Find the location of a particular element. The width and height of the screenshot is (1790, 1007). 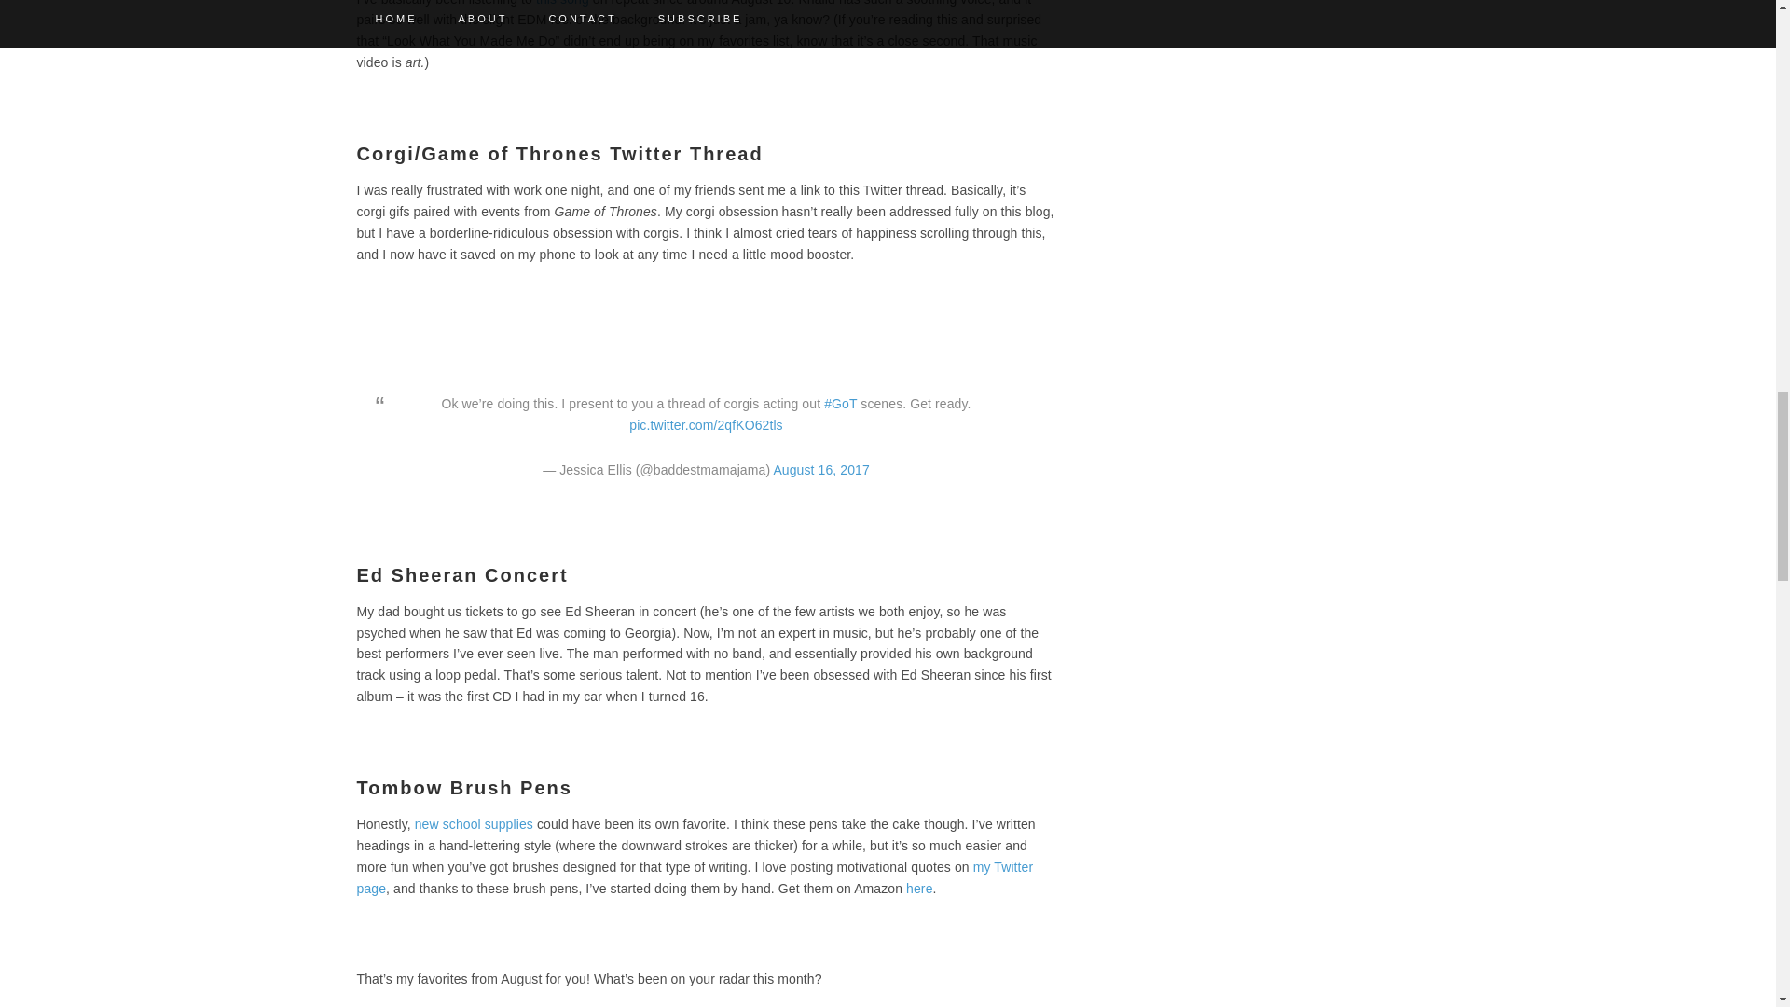

this song is located at coordinates (561, 3).